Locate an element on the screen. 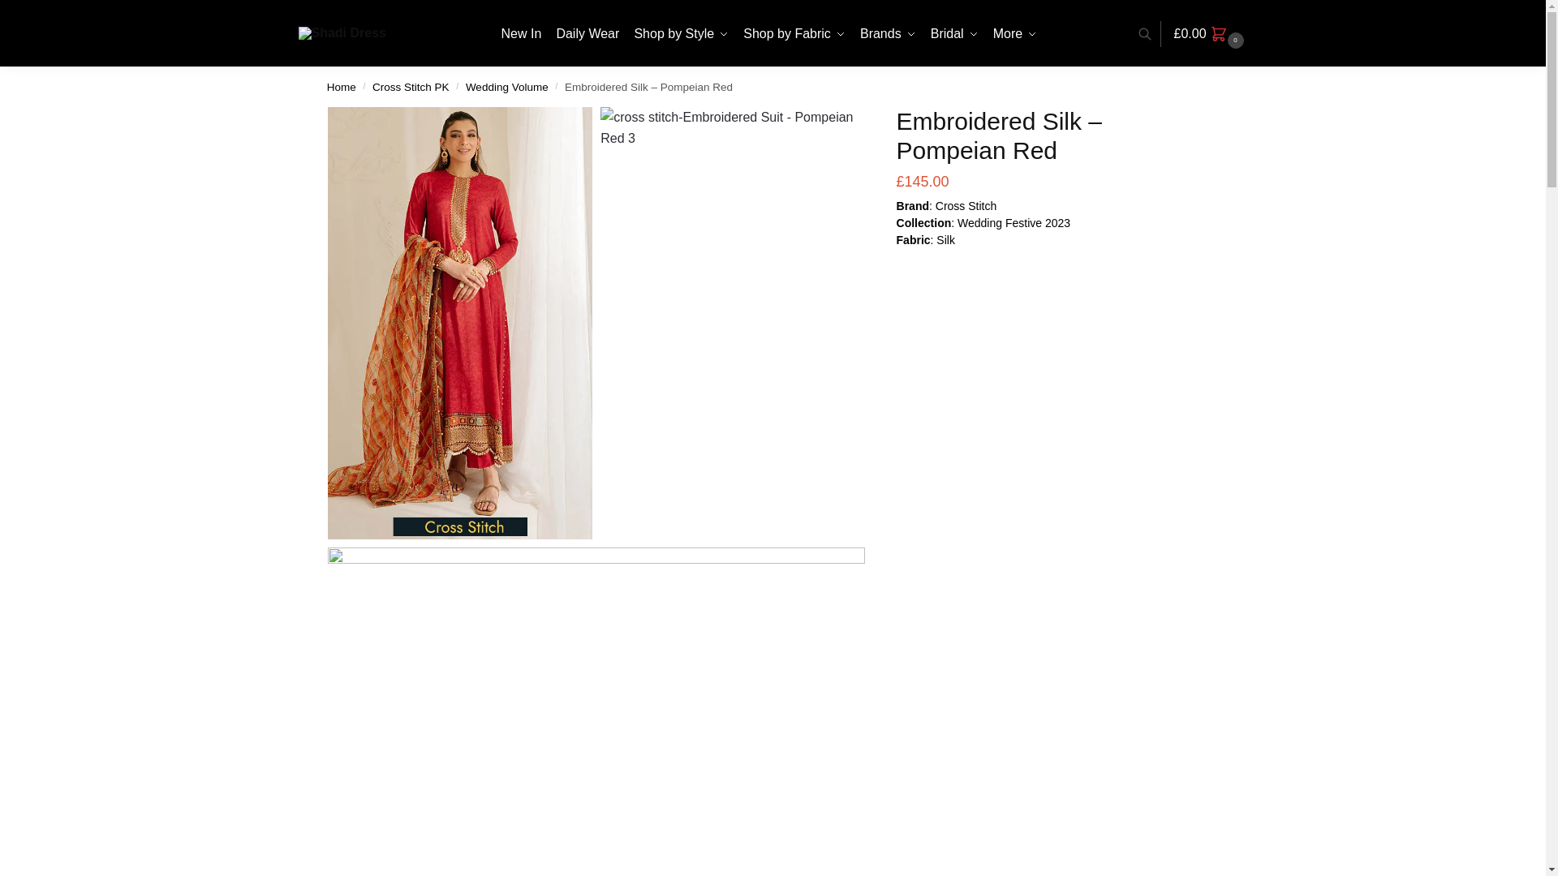 The height and width of the screenshot is (876, 1558). click to zoom-in is located at coordinates (459, 323).